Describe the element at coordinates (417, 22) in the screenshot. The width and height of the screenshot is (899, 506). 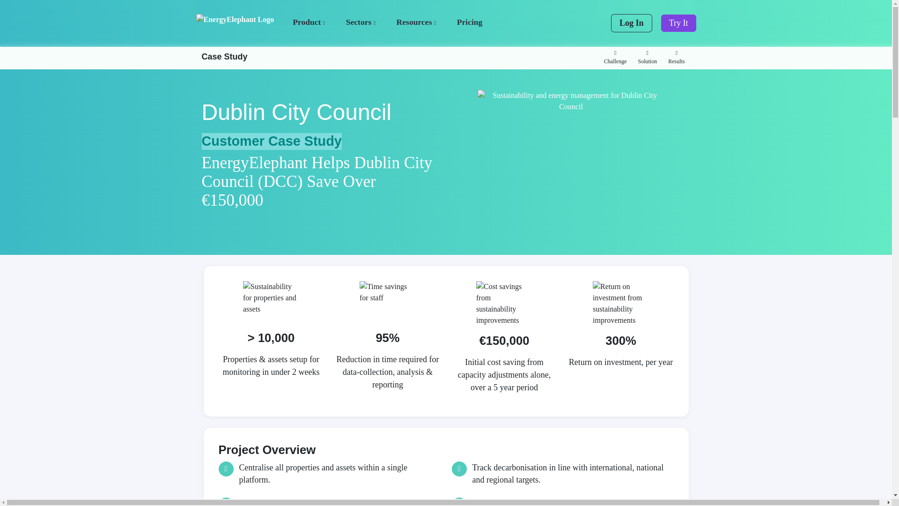
I see `Resources` at that location.